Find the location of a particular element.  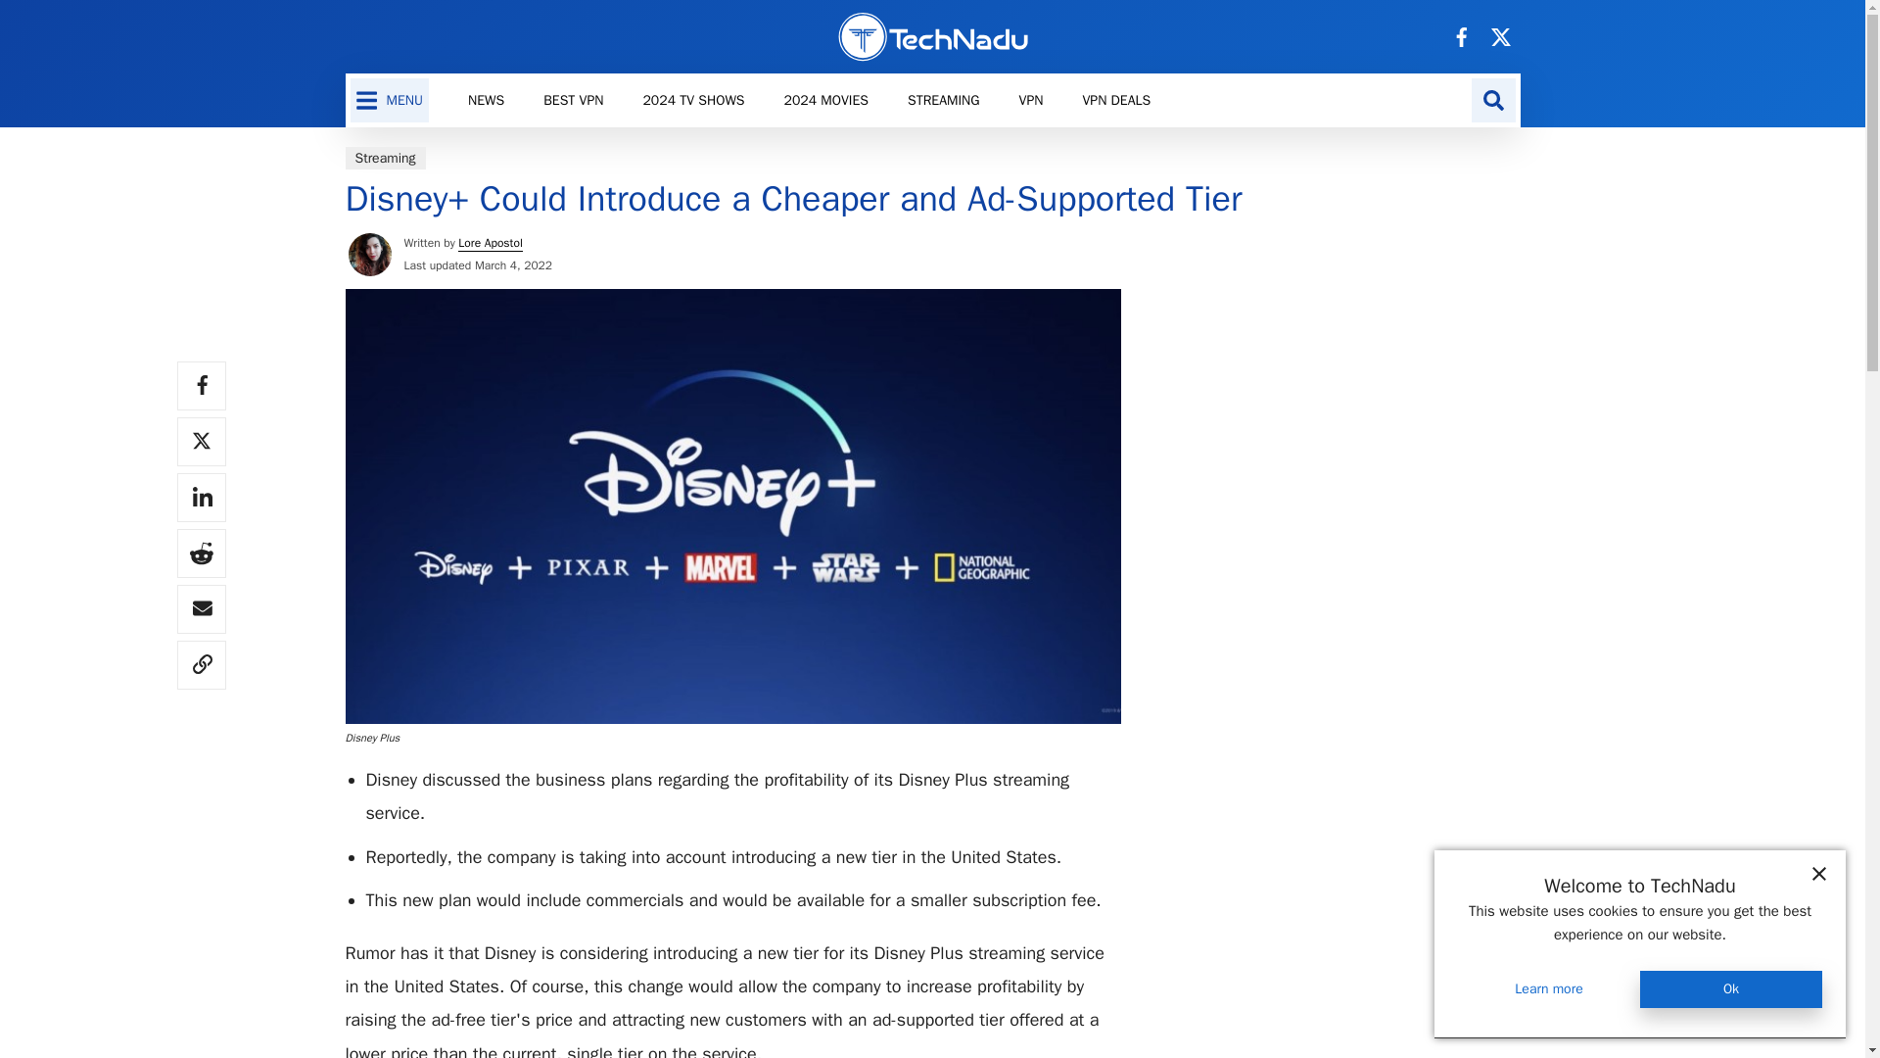

Find us on Facebook is located at coordinates (1461, 35).